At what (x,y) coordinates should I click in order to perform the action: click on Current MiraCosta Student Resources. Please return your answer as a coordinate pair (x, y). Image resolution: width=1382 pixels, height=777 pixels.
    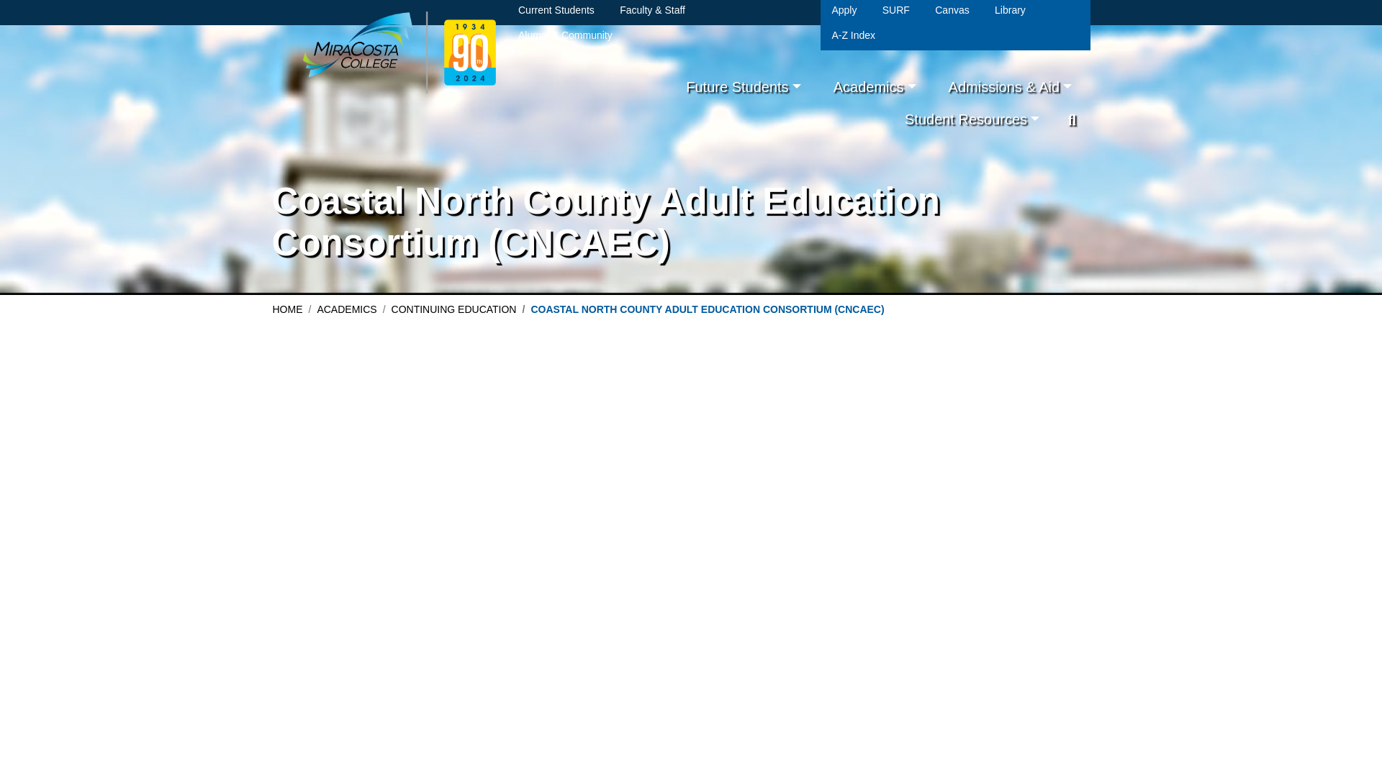
    Looking at the image, I should click on (556, 14).